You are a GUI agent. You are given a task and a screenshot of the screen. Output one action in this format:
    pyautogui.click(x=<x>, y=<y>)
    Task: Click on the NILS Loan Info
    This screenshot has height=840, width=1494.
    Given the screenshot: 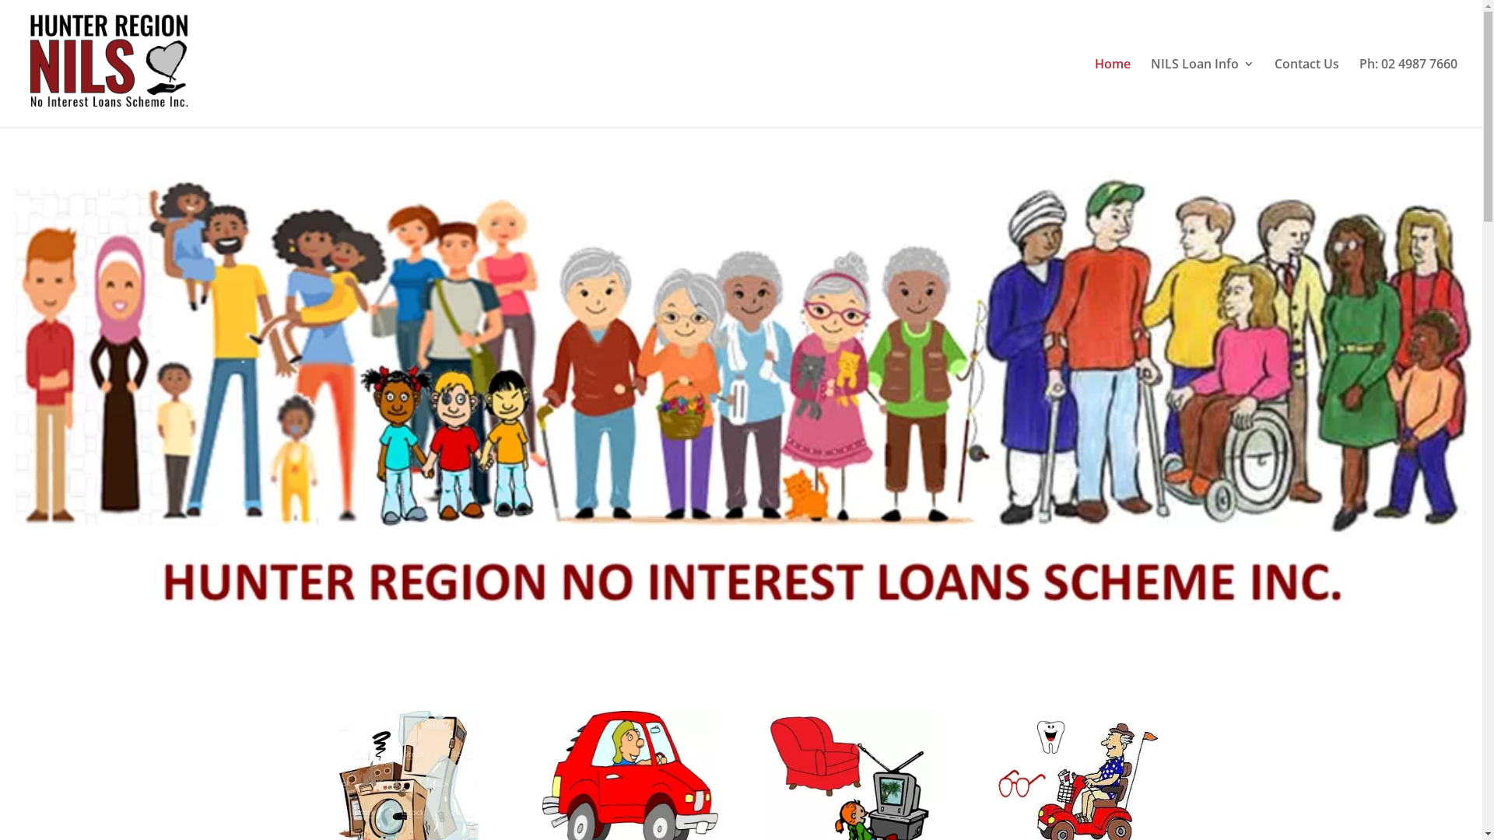 What is the action you would take?
    pyautogui.click(x=1203, y=93)
    